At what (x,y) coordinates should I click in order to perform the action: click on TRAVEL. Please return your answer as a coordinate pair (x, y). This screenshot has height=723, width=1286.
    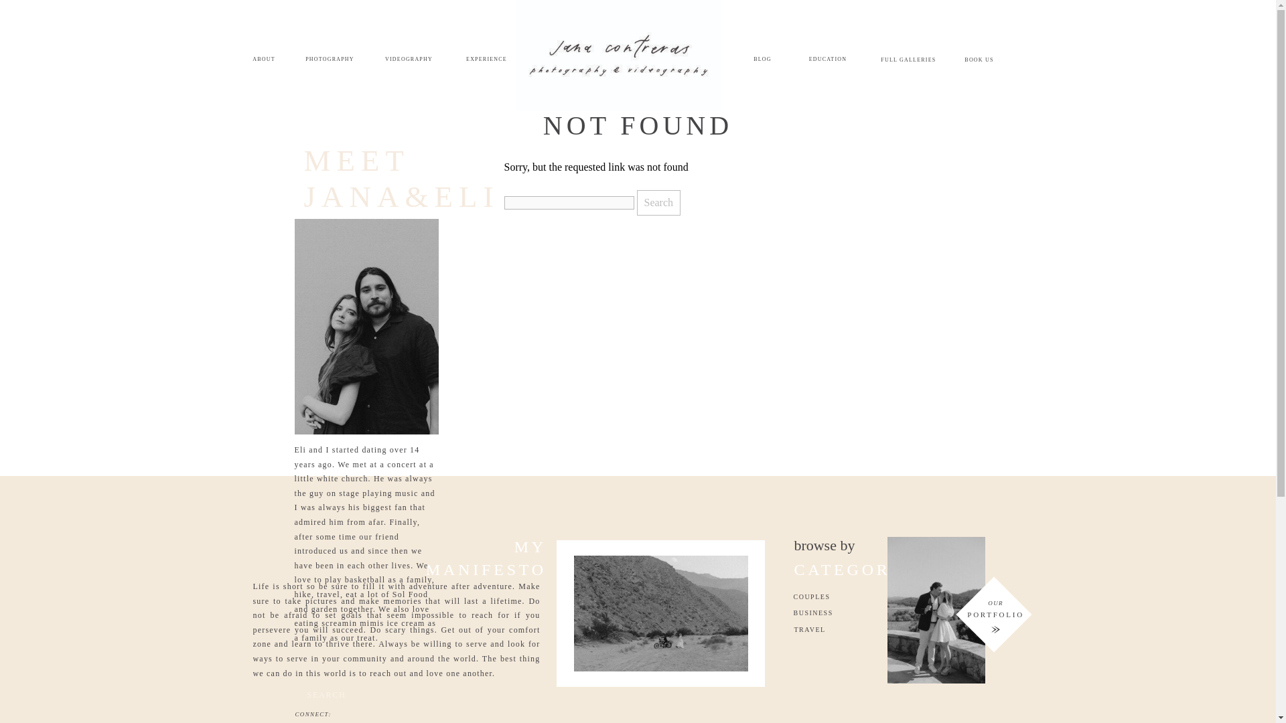
    Looking at the image, I should click on (841, 629).